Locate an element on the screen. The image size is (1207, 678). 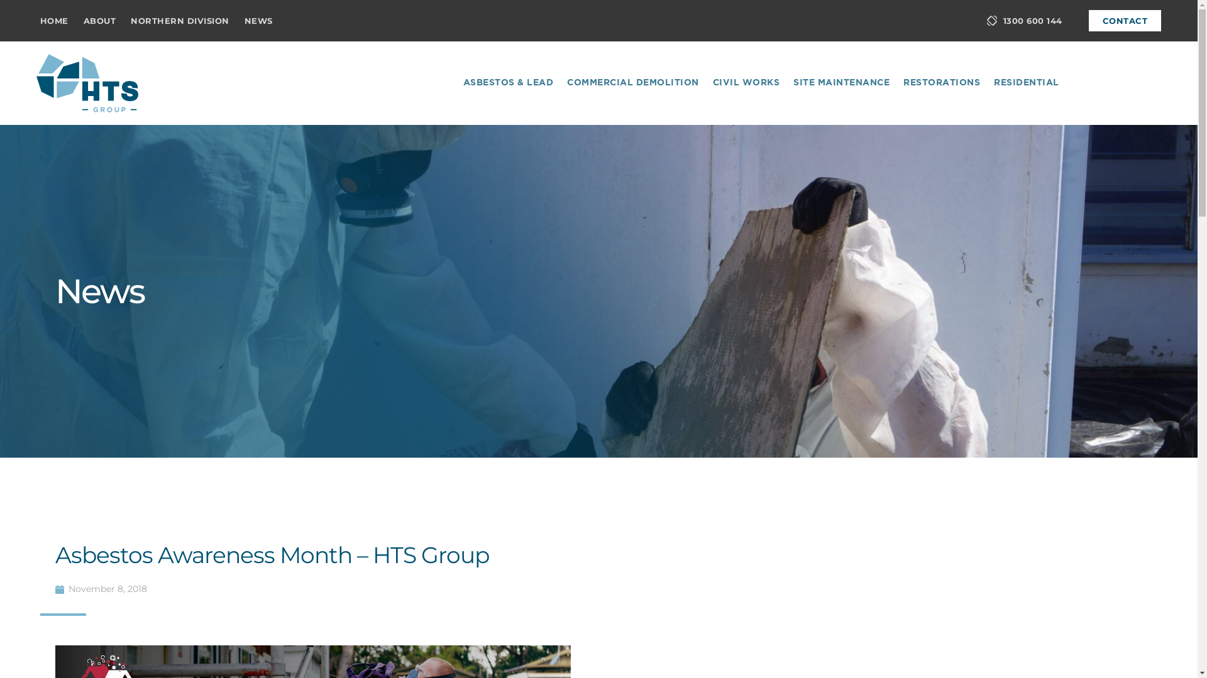
RESTORATIONS is located at coordinates (942, 83).